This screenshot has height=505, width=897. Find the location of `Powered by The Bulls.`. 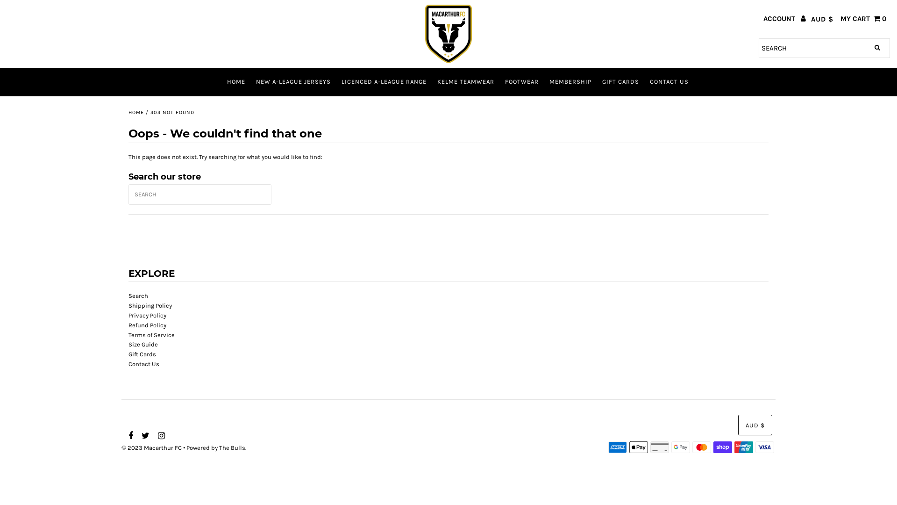

Powered by The Bulls. is located at coordinates (216, 448).